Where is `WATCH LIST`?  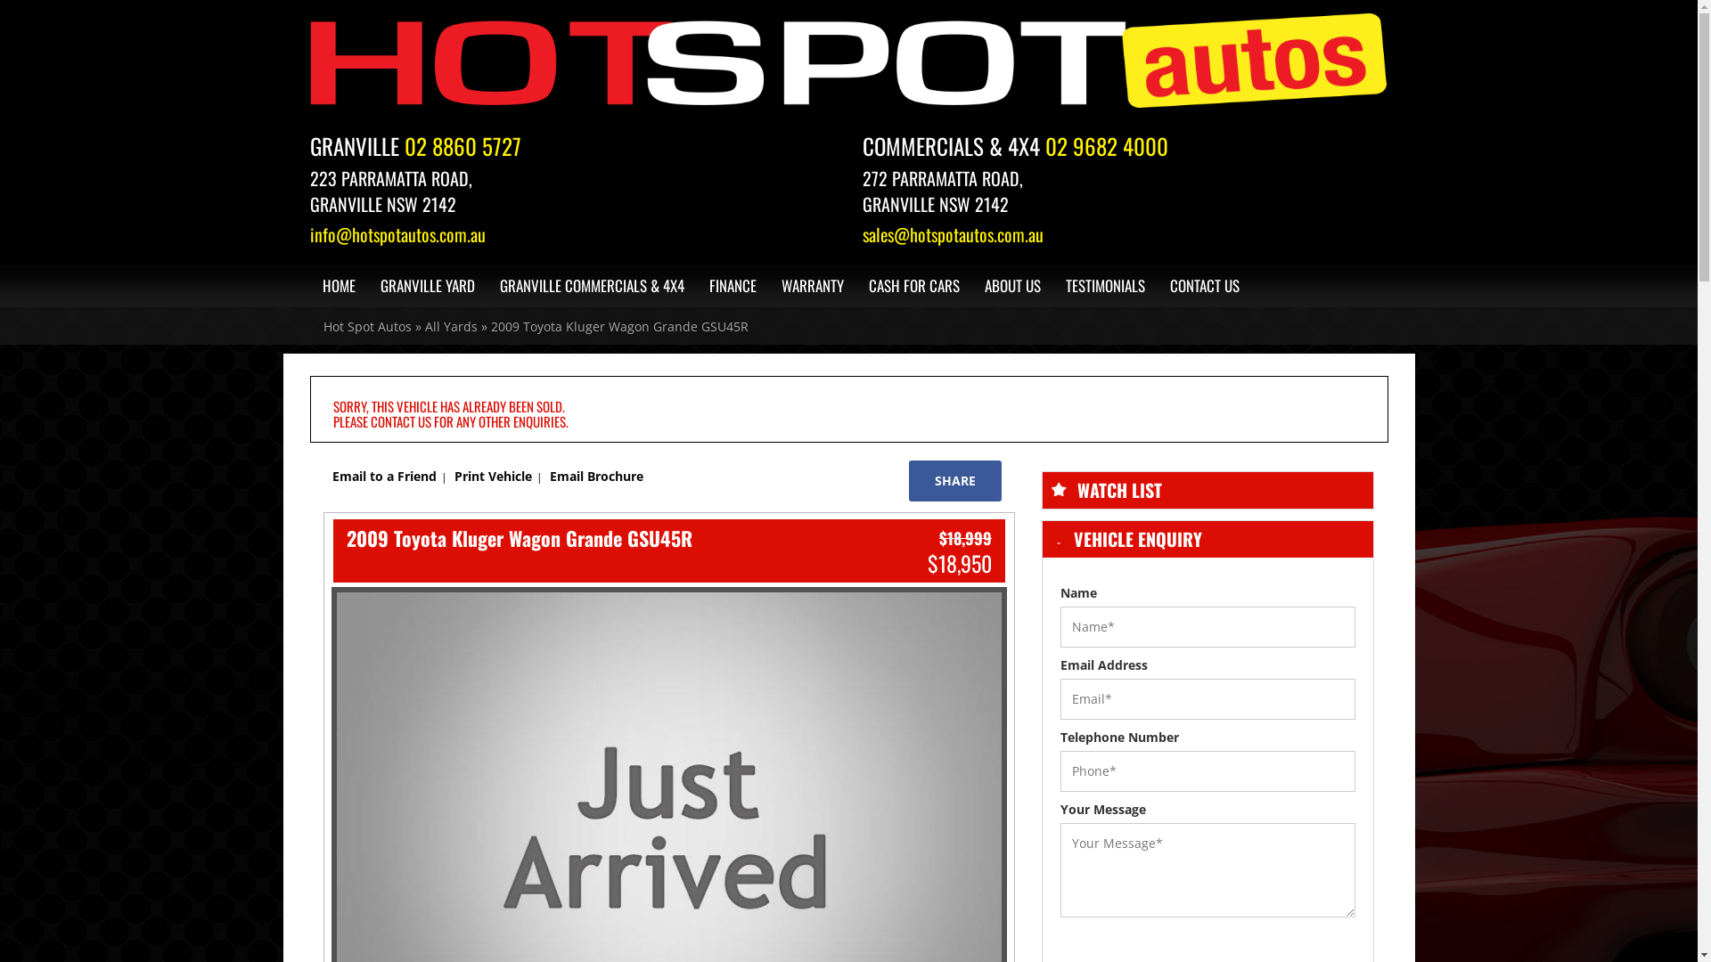 WATCH LIST is located at coordinates (1119, 490).